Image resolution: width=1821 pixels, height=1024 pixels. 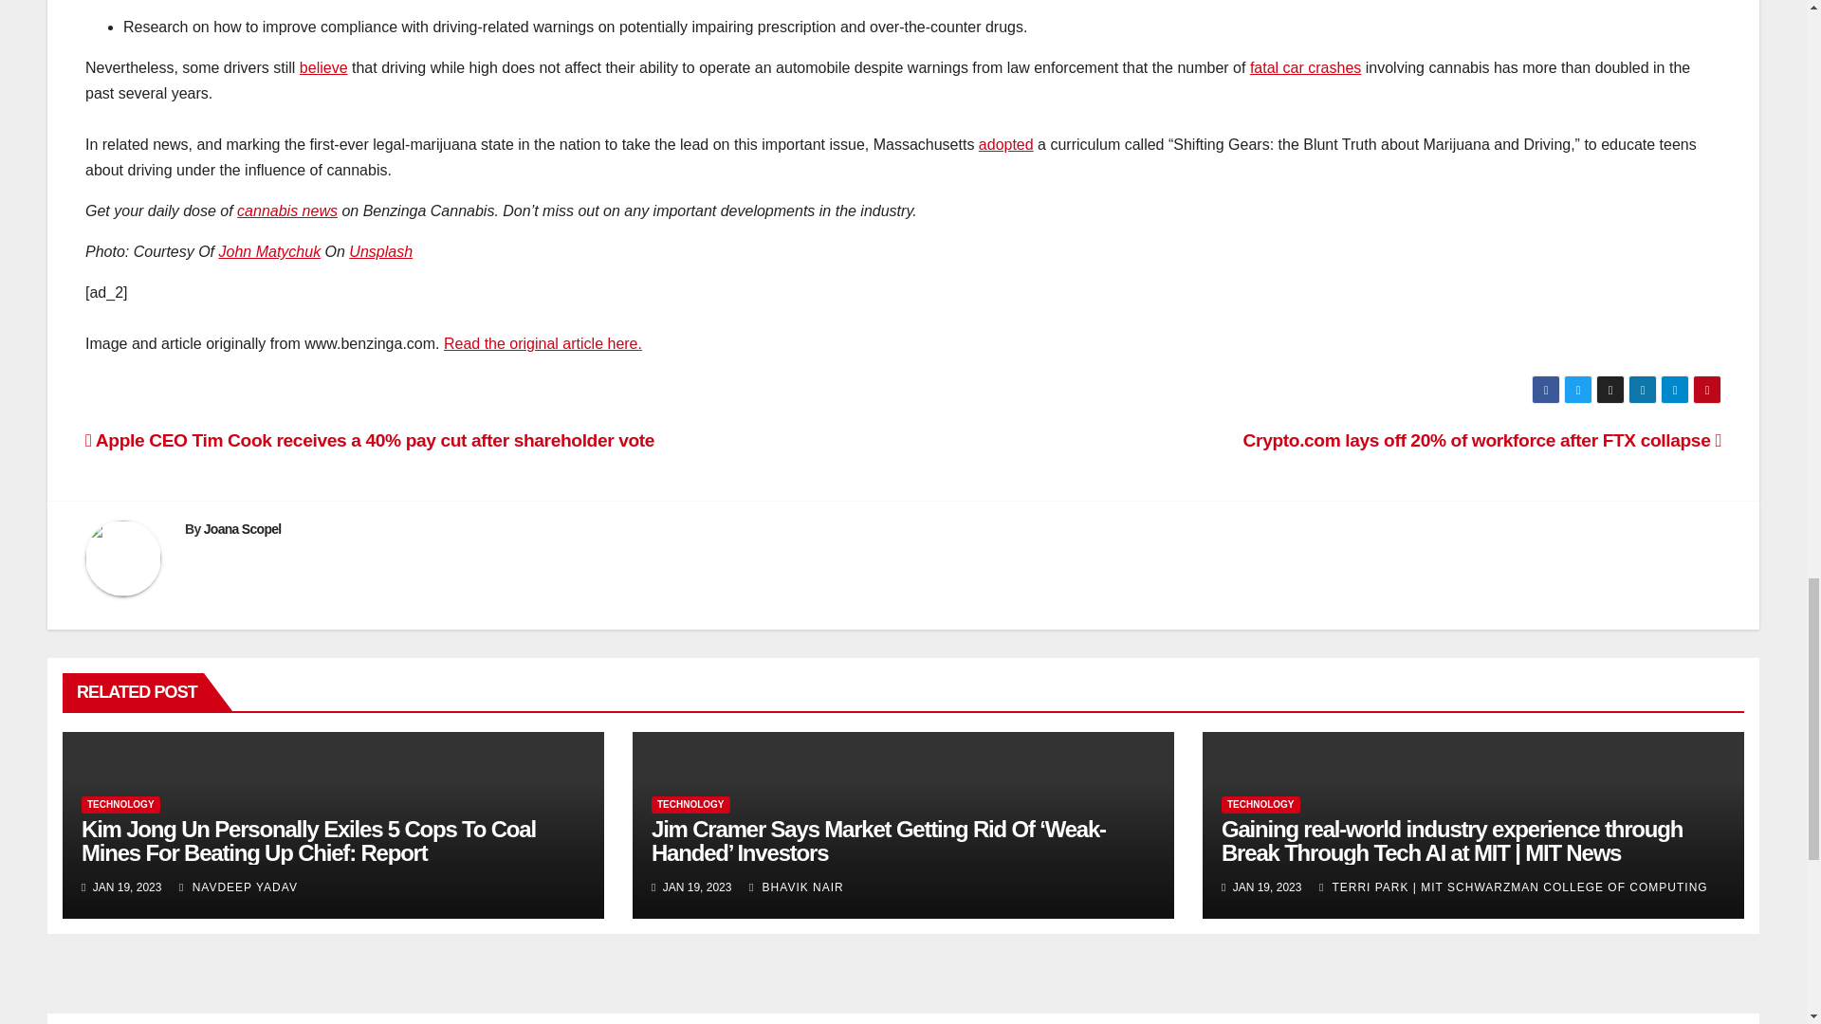 What do you see at coordinates (381, 252) in the screenshot?
I see `Unsplash` at bounding box center [381, 252].